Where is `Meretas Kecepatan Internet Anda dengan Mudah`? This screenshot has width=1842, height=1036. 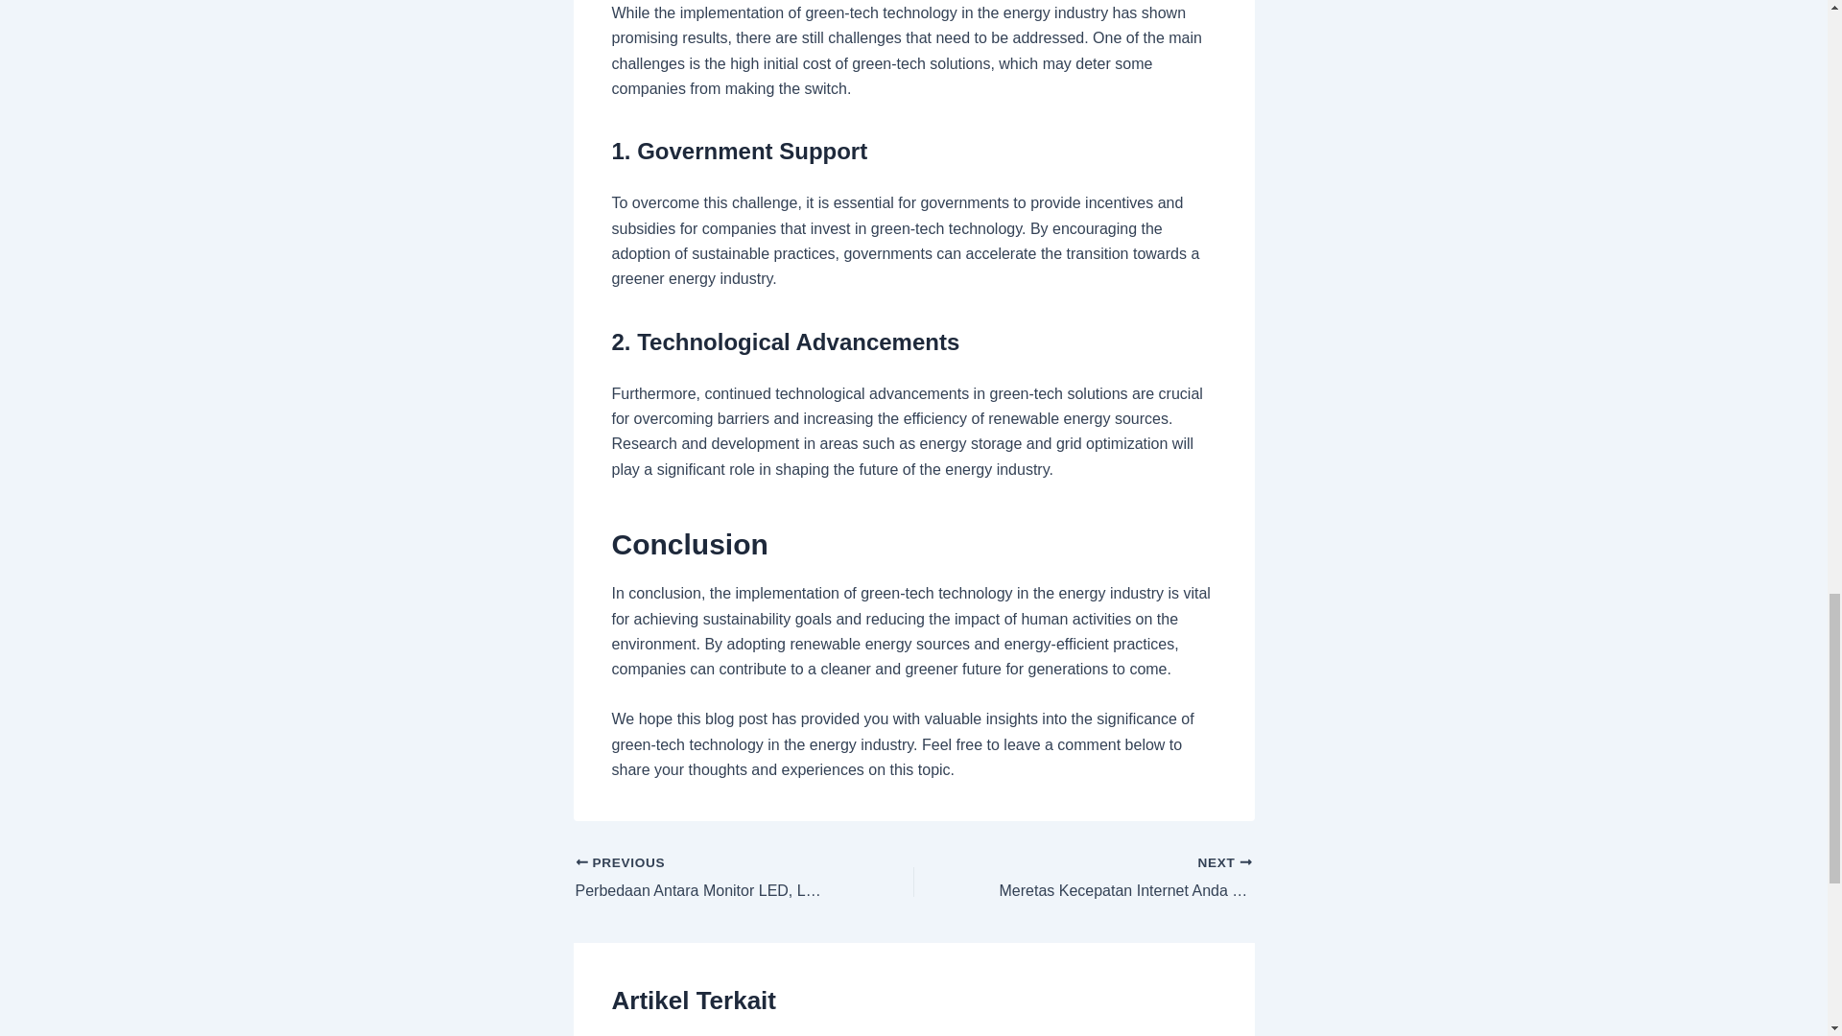
Meretas Kecepatan Internet Anda dengan Mudah is located at coordinates (1116, 878).